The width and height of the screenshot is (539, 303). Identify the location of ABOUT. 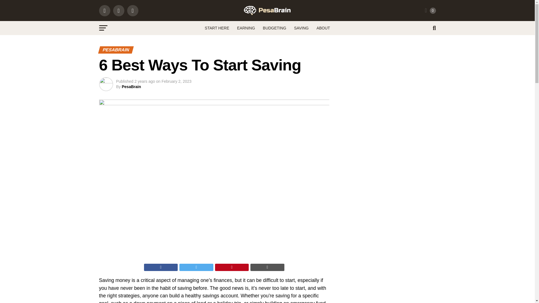
(323, 28).